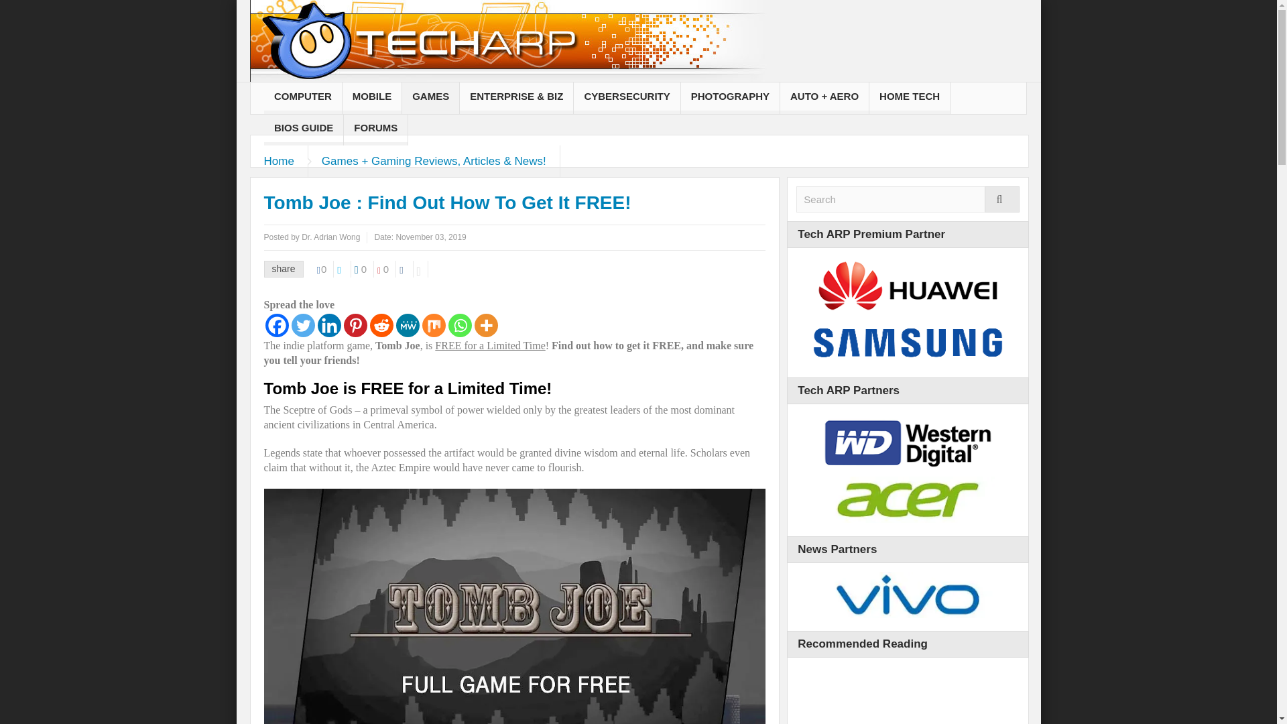 The width and height of the screenshot is (1287, 724). I want to click on FORUMS, so click(375, 129).